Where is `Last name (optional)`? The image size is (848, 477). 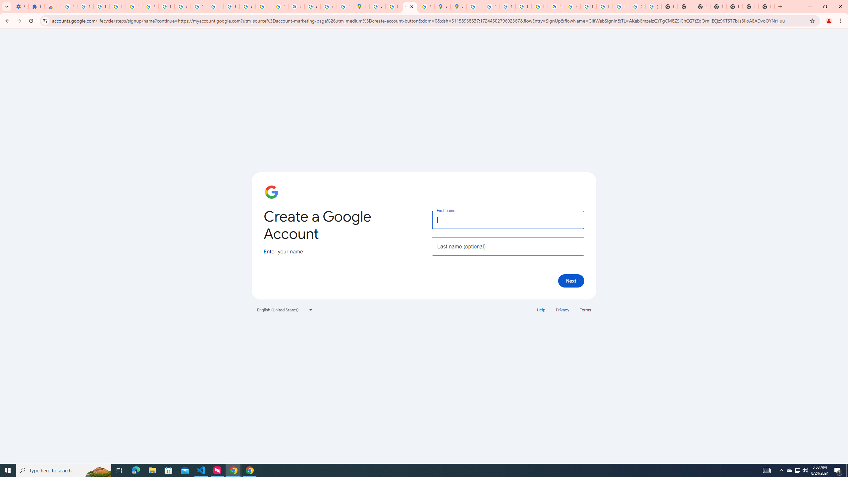
Last name (optional) is located at coordinates (508, 246).